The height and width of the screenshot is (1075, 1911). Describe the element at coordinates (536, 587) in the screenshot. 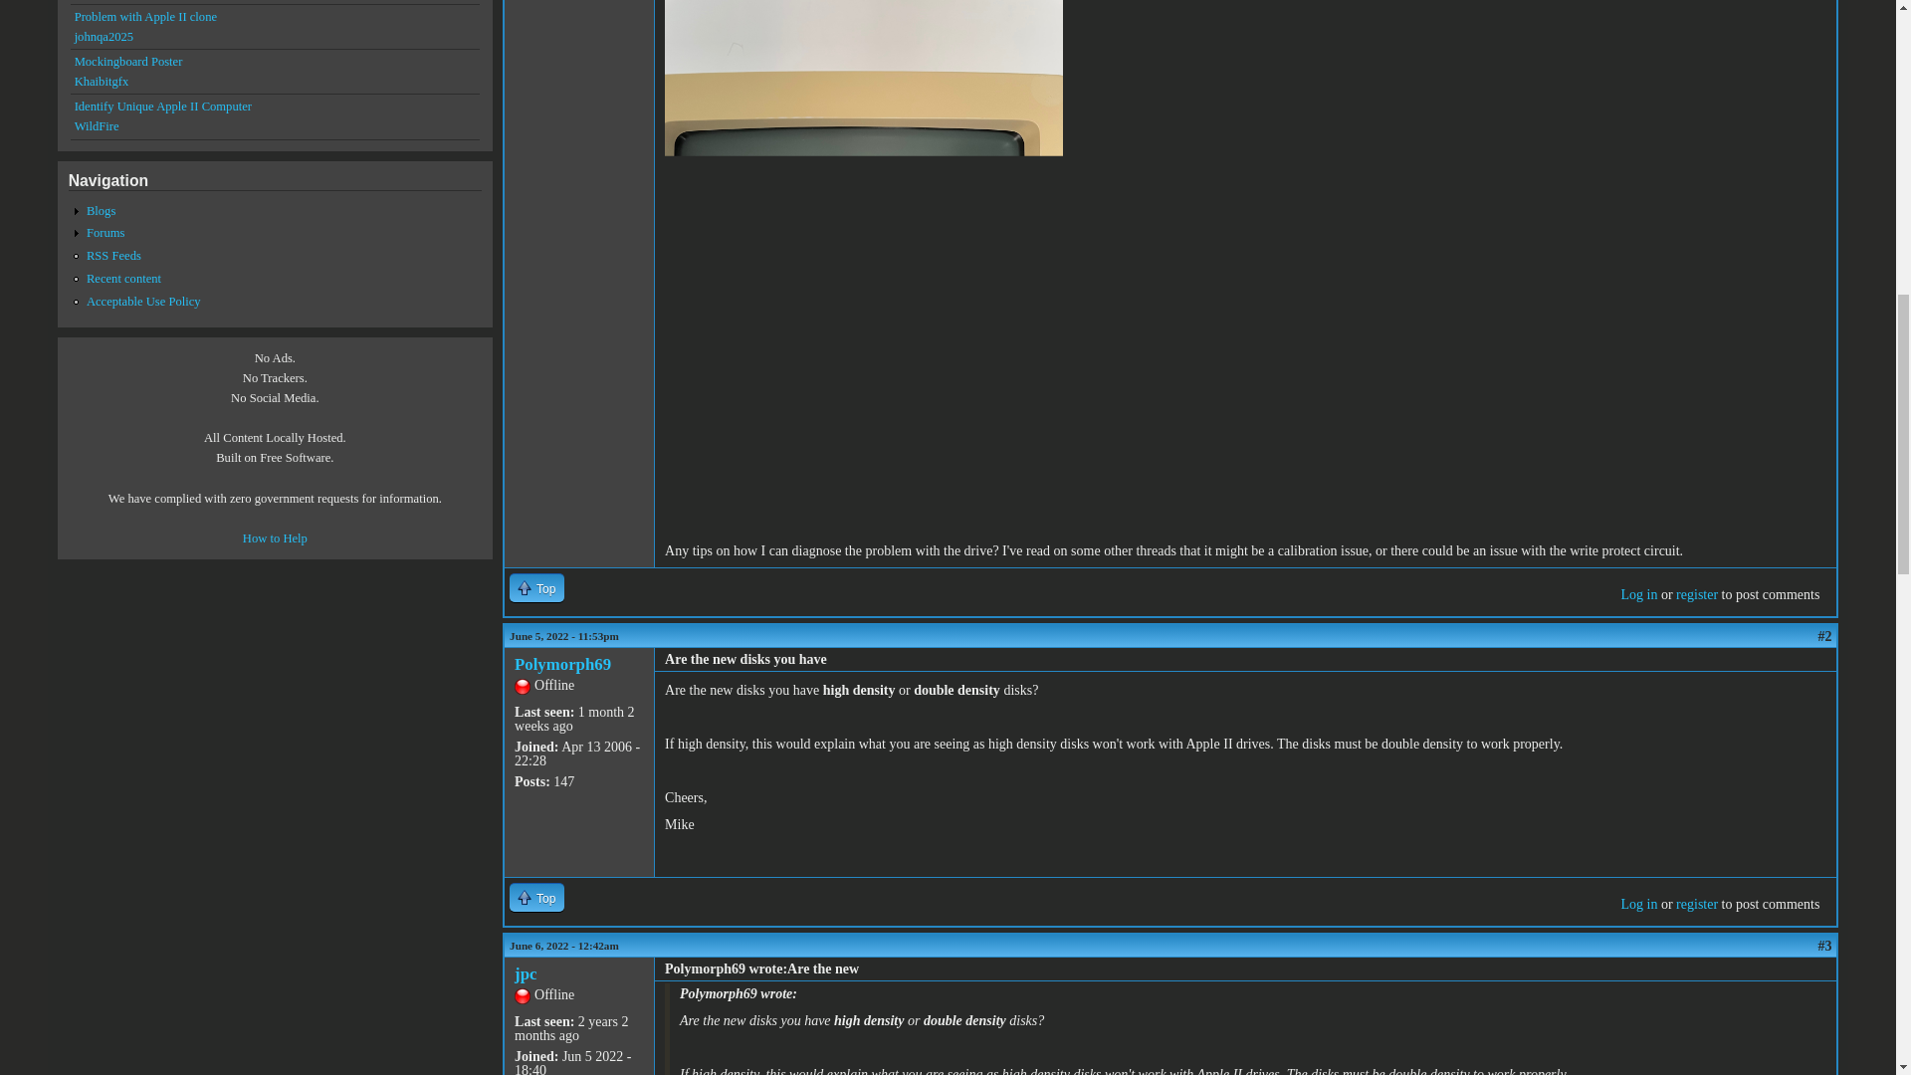

I see `Top` at that location.